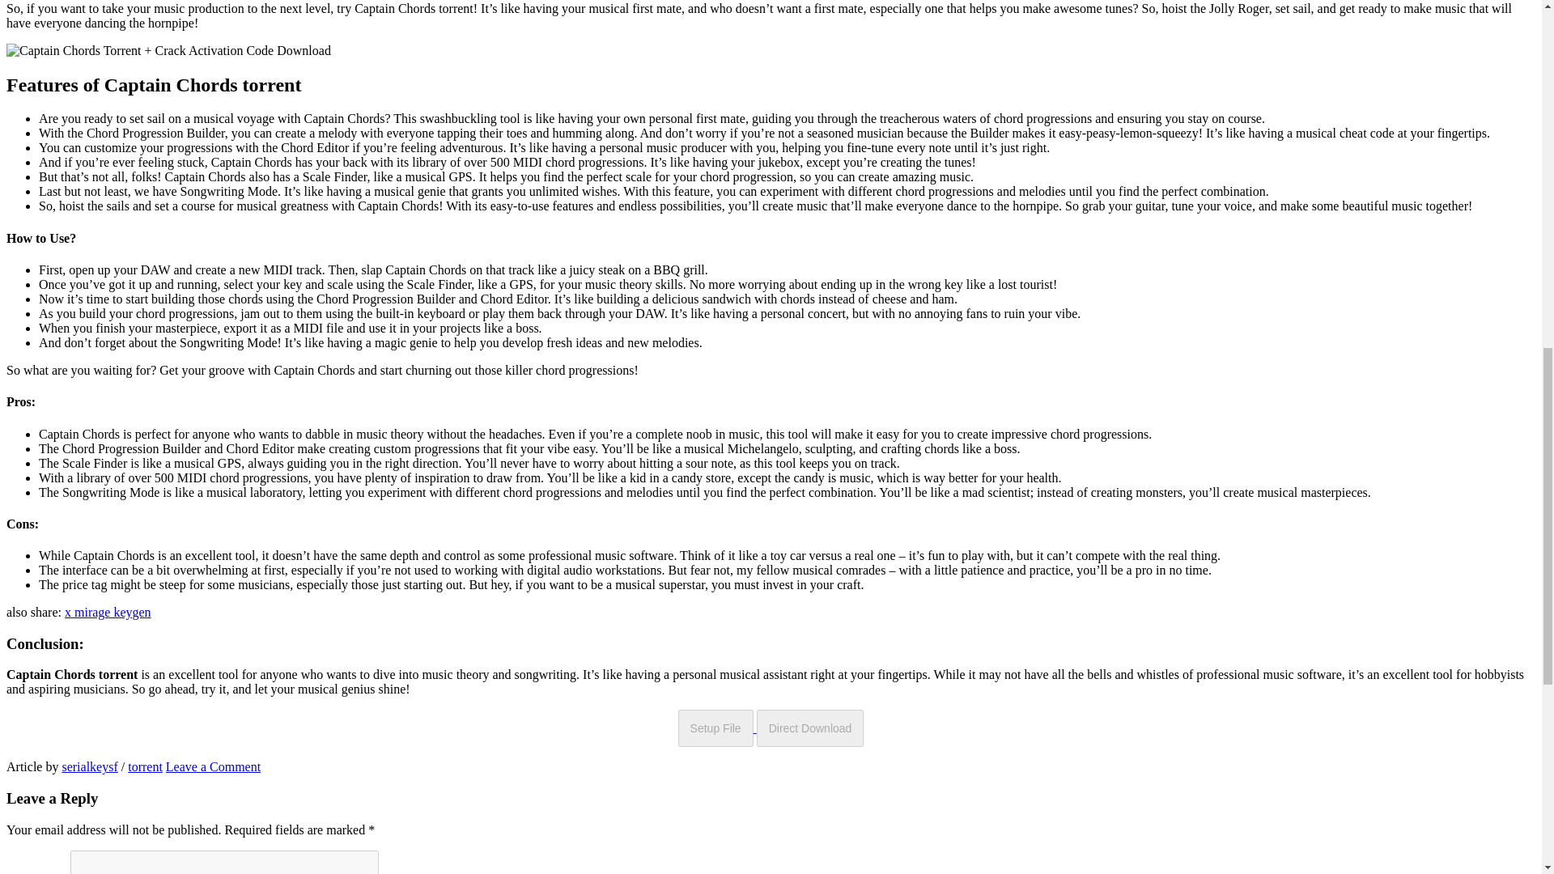 The height and width of the screenshot is (874, 1554). Describe the element at coordinates (771, 728) in the screenshot. I see `Setup File Direct Download` at that location.